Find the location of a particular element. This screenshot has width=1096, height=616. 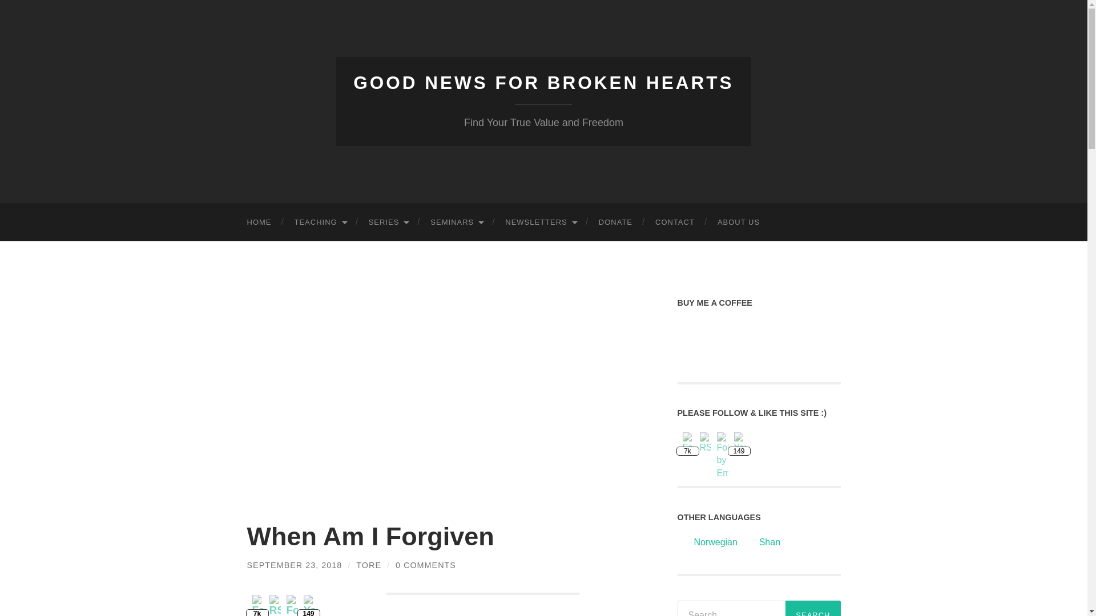

CONTACT is located at coordinates (675, 222).